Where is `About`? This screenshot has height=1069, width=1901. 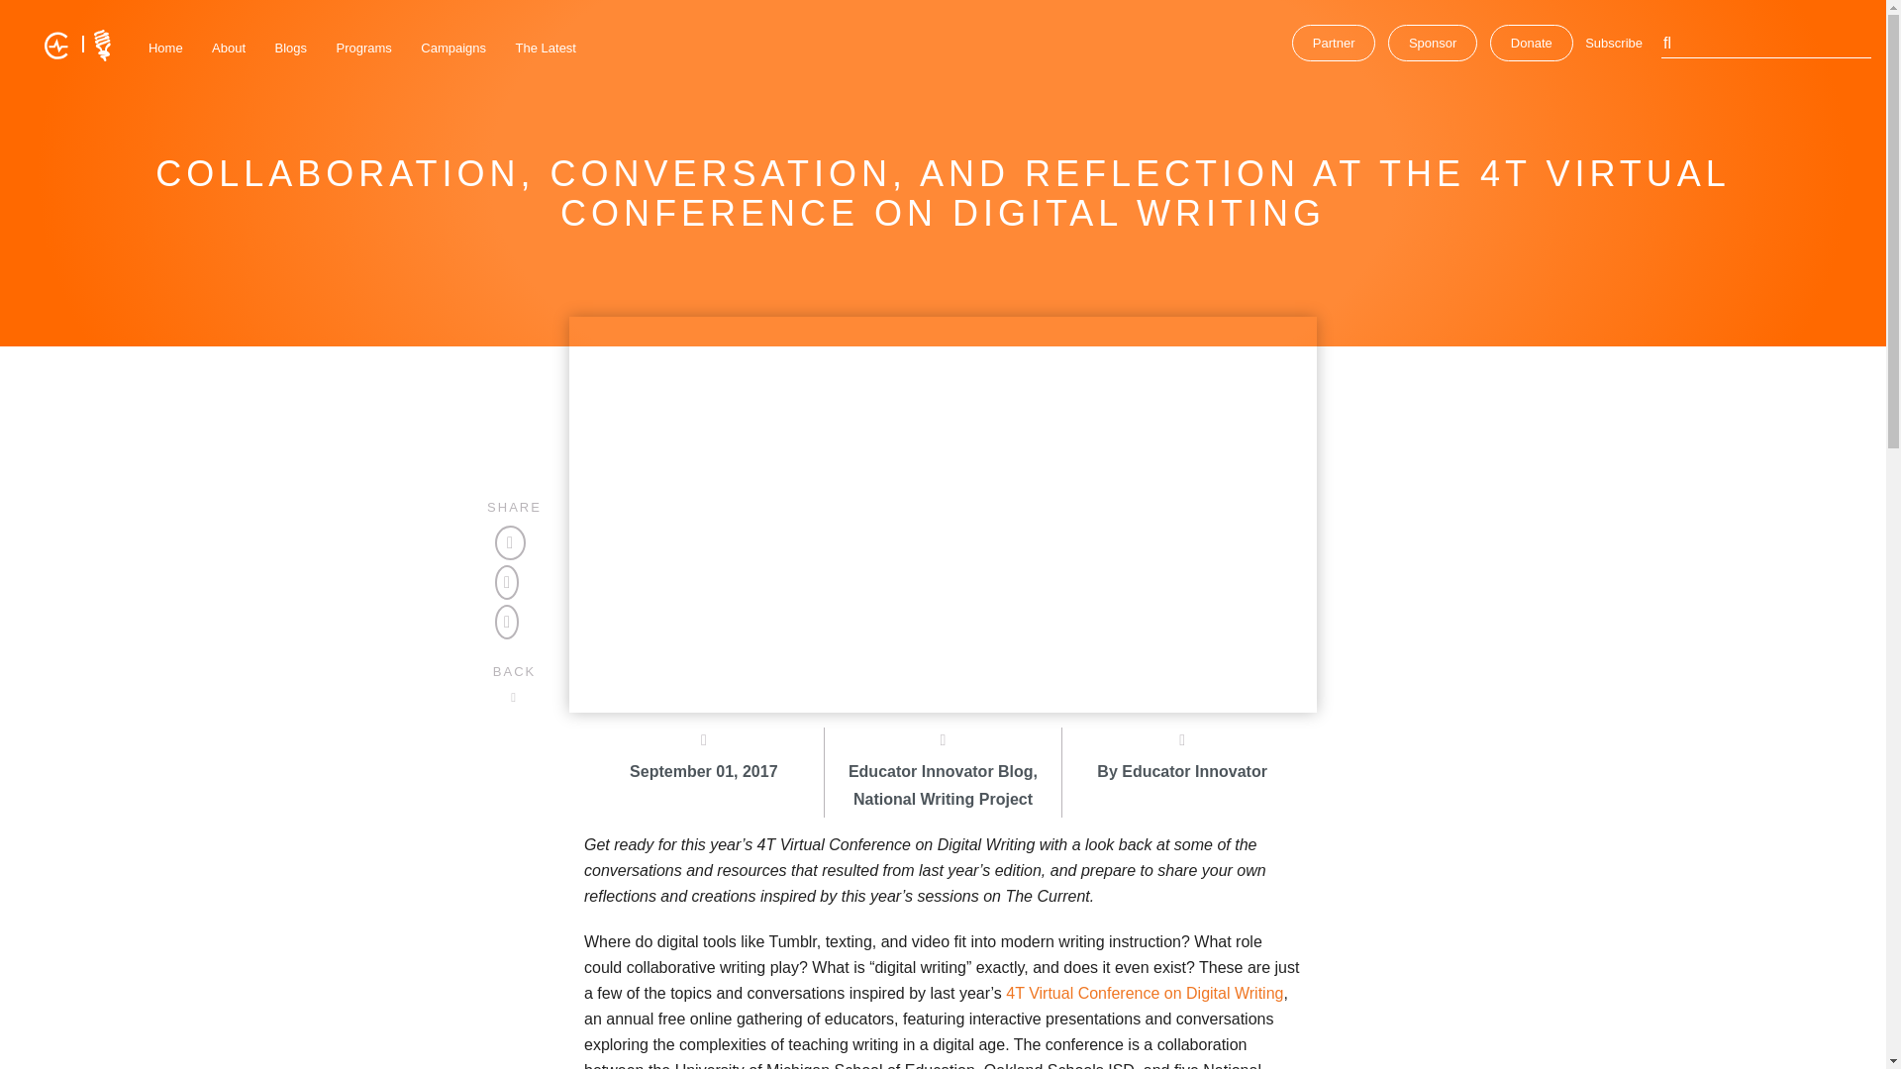
About is located at coordinates (229, 48).